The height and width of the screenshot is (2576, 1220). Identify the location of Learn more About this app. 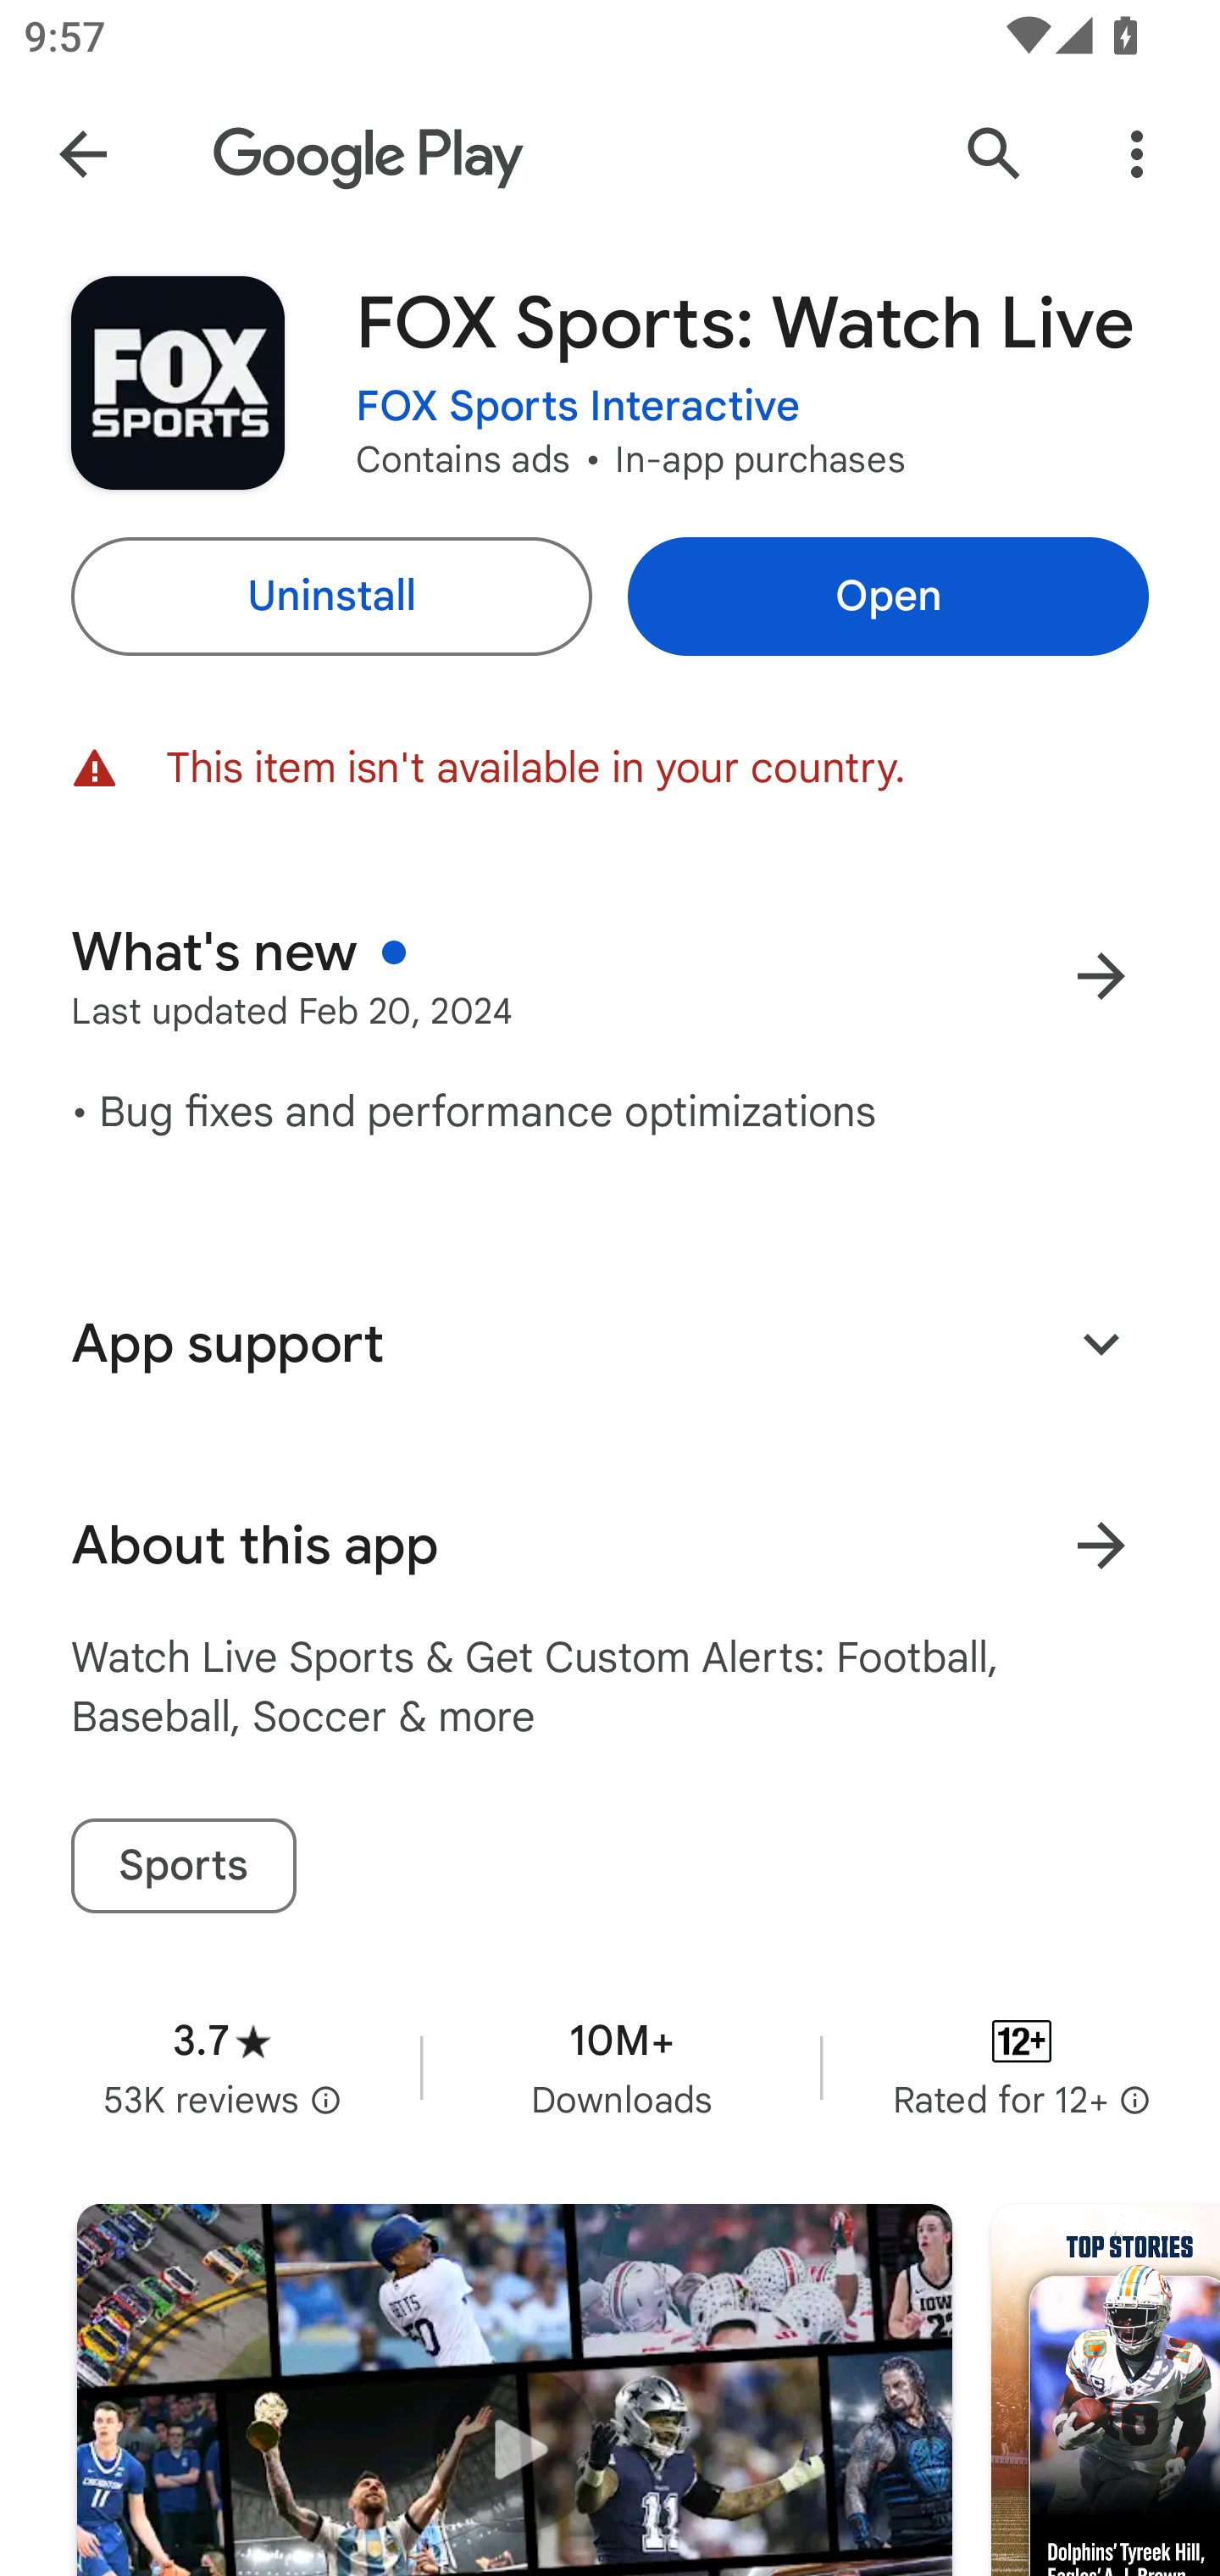
(1101, 1546).